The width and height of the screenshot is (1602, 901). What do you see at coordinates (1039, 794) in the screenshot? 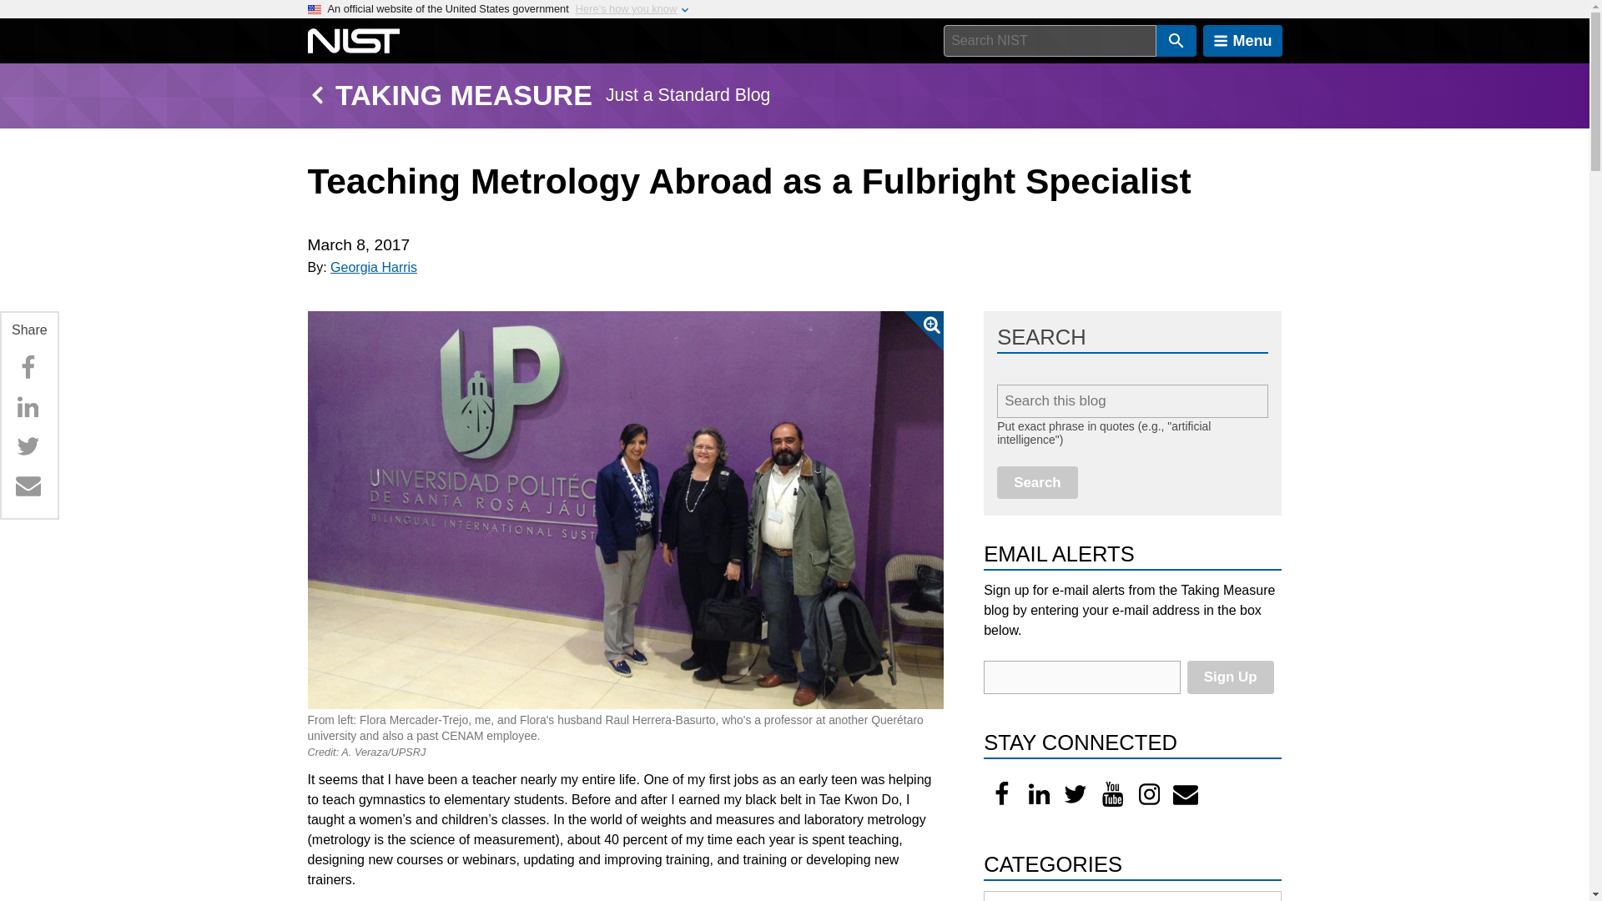
I see `LinkedIn` at bounding box center [1039, 794].